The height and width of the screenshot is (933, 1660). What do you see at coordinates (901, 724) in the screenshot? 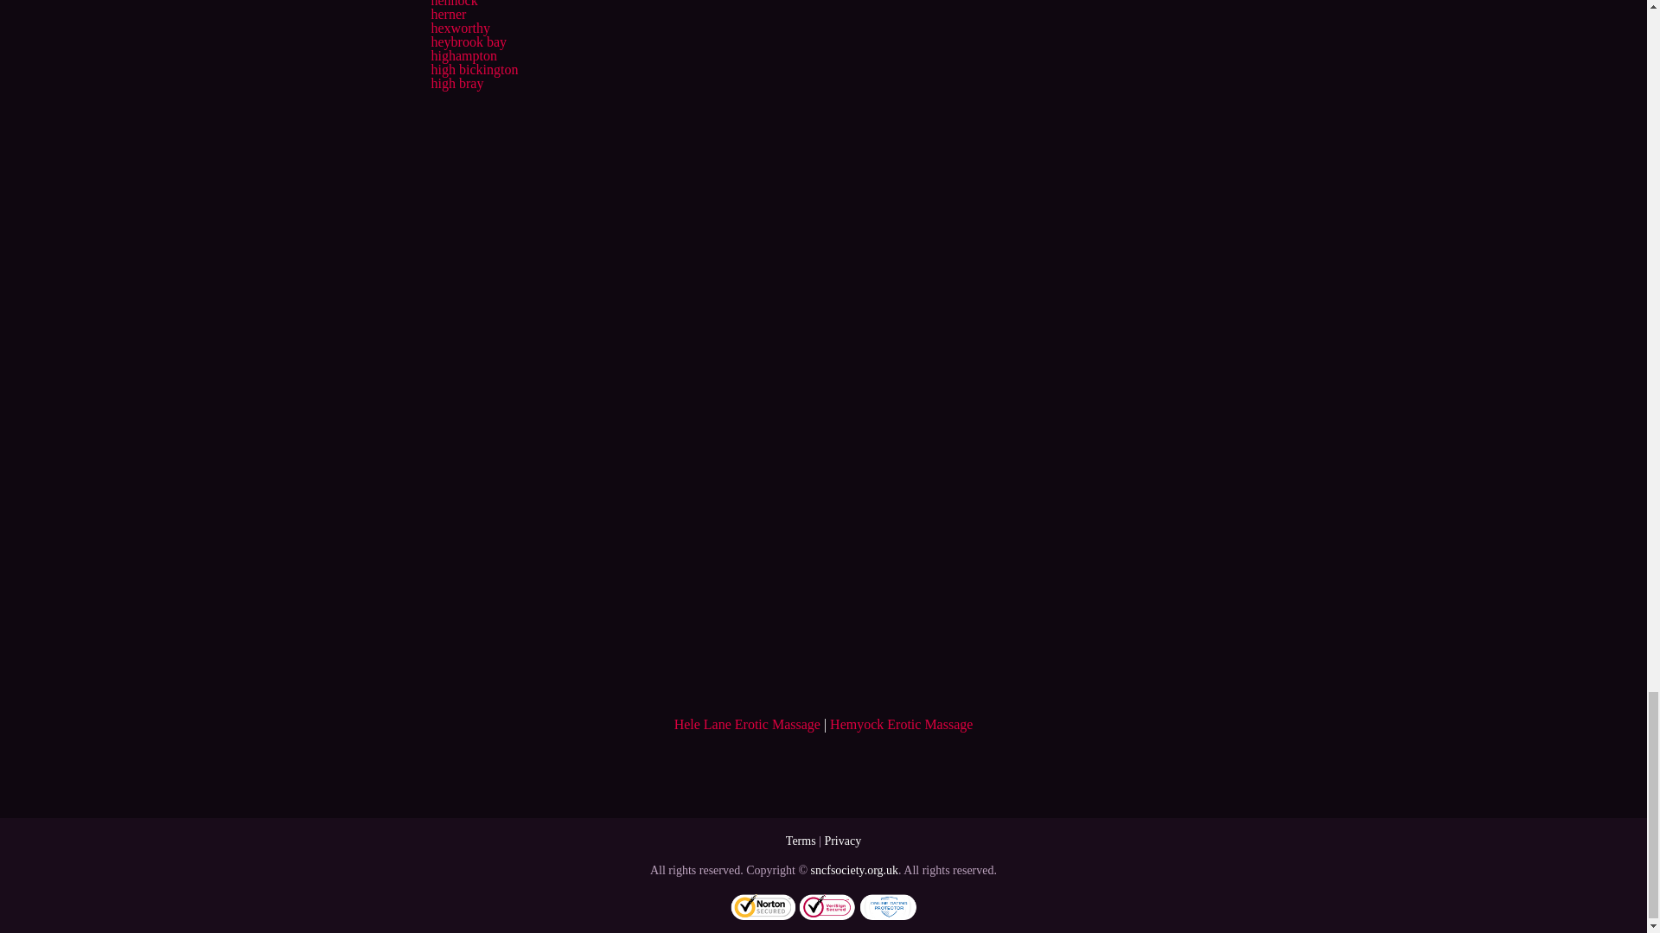
I see `Hemyock Erotic Massage` at bounding box center [901, 724].